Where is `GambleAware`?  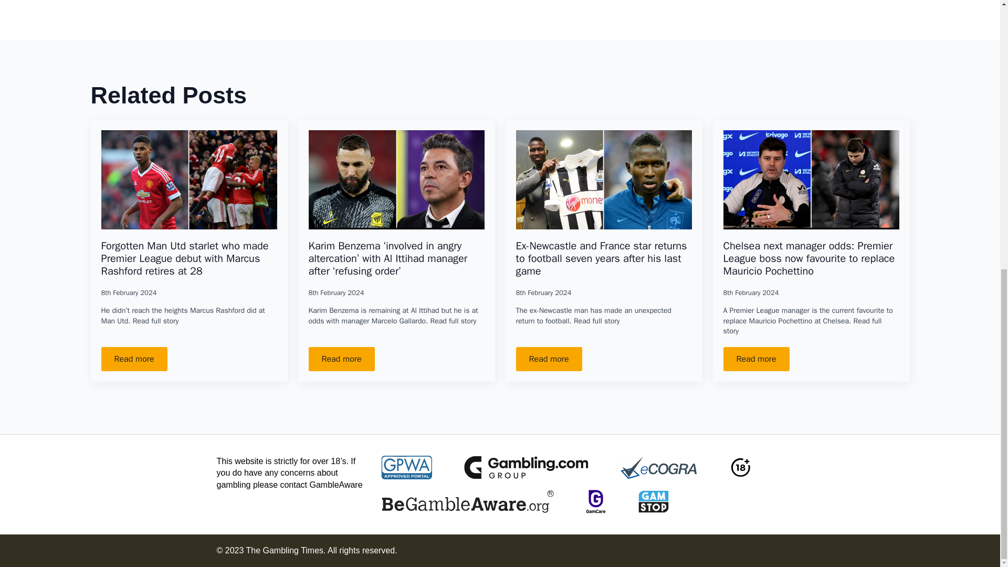
GambleAware is located at coordinates (336, 485).